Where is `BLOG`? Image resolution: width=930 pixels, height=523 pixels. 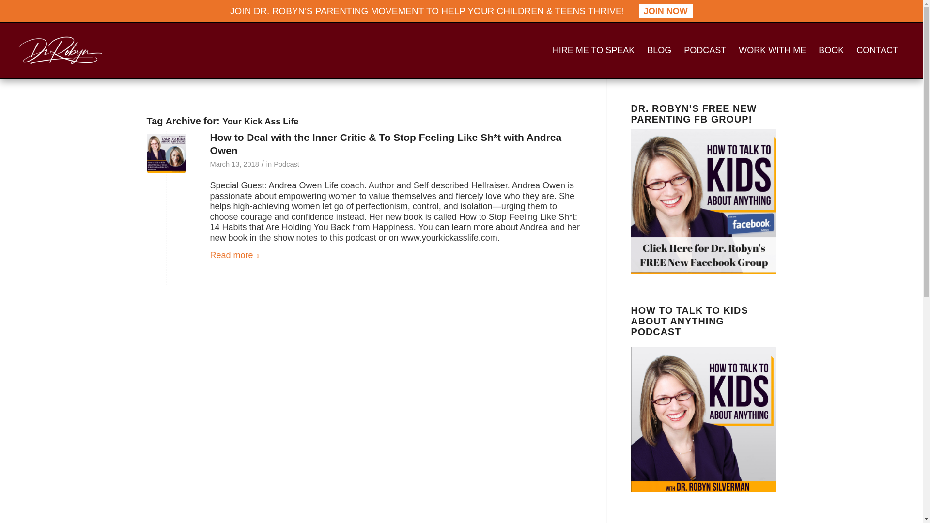
BLOG is located at coordinates (659, 50).